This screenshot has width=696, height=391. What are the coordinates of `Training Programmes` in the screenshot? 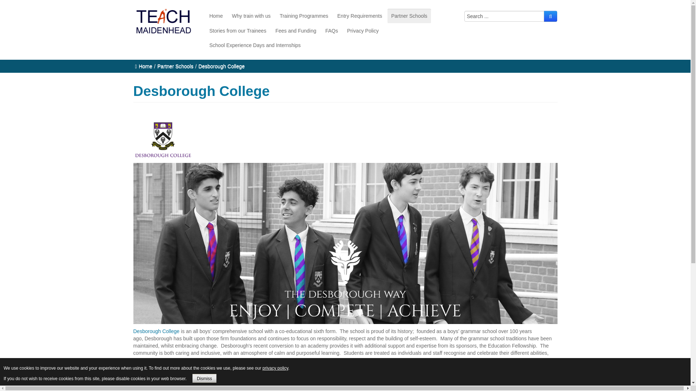 It's located at (304, 16).